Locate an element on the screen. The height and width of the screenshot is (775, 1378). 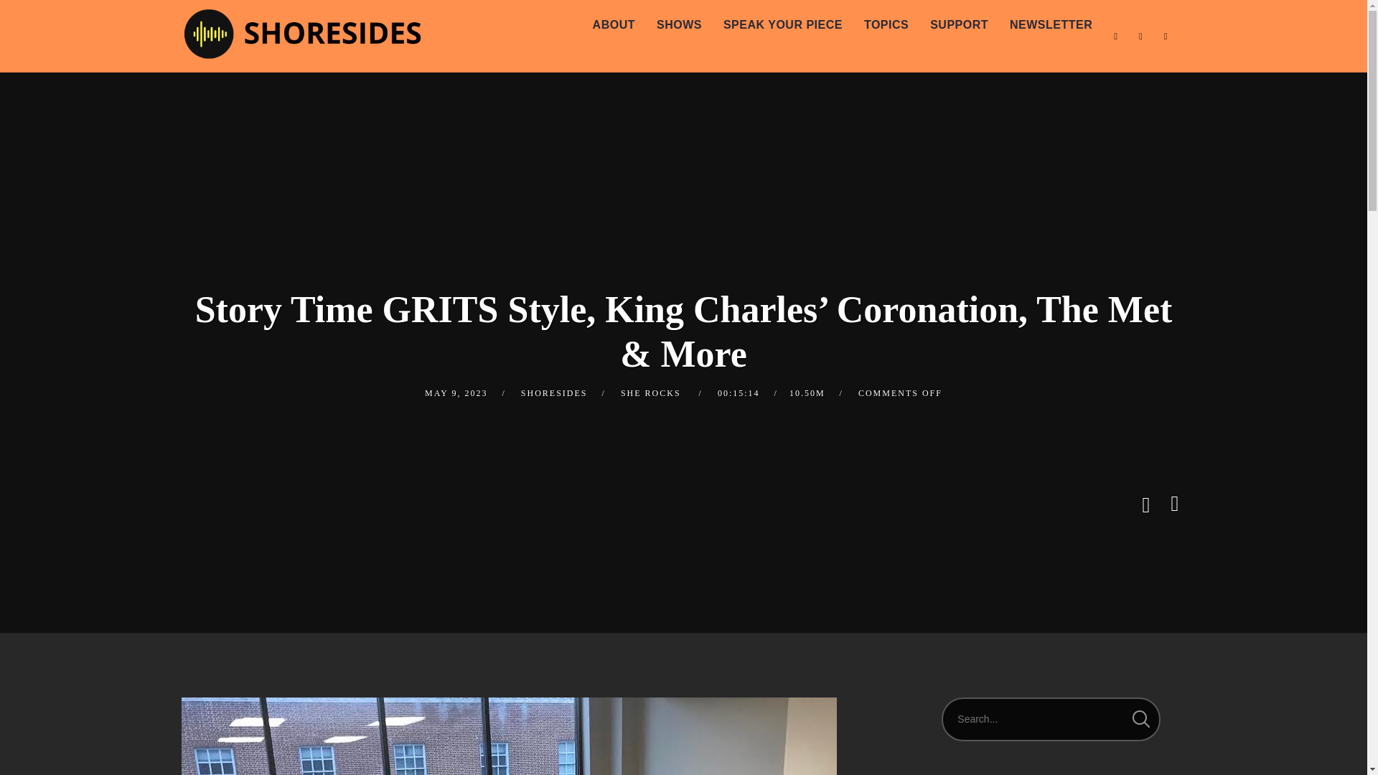
NEWSLETTER is located at coordinates (1051, 25).